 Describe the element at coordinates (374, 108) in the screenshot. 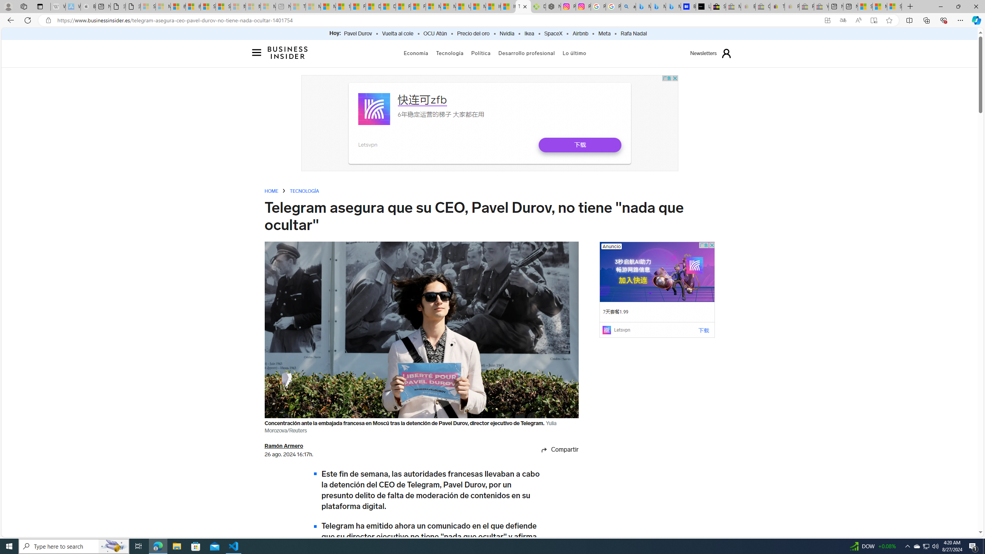

I see `Letsvpn` at that location.